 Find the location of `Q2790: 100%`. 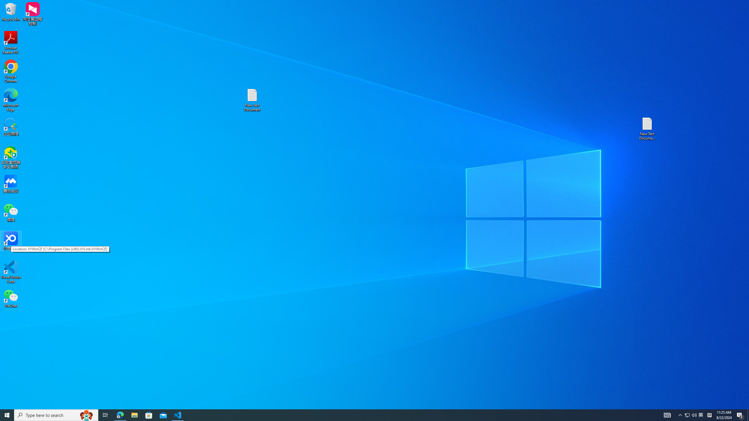

Q2790: 100% is located at coordinates (687, 415).